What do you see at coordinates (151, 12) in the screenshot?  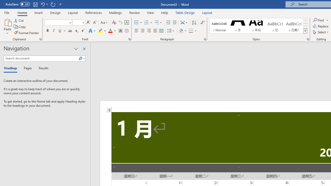 I see `View` at bounding box center [151, 12].